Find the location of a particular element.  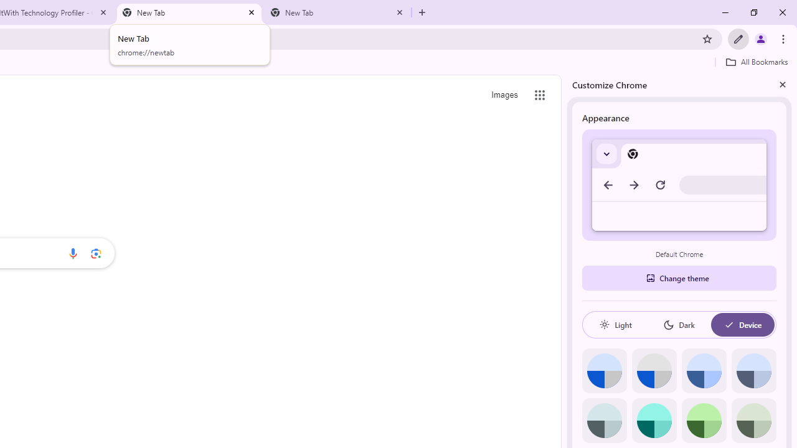

Change theme is located at coordinates (679, 278).